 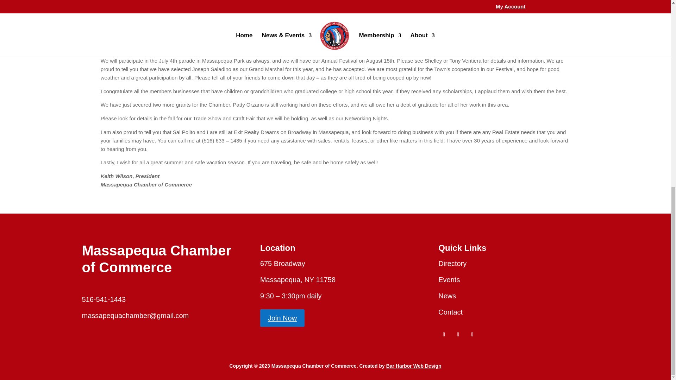 I want to click on Follow on Facebook, so click(x=444, y=334).